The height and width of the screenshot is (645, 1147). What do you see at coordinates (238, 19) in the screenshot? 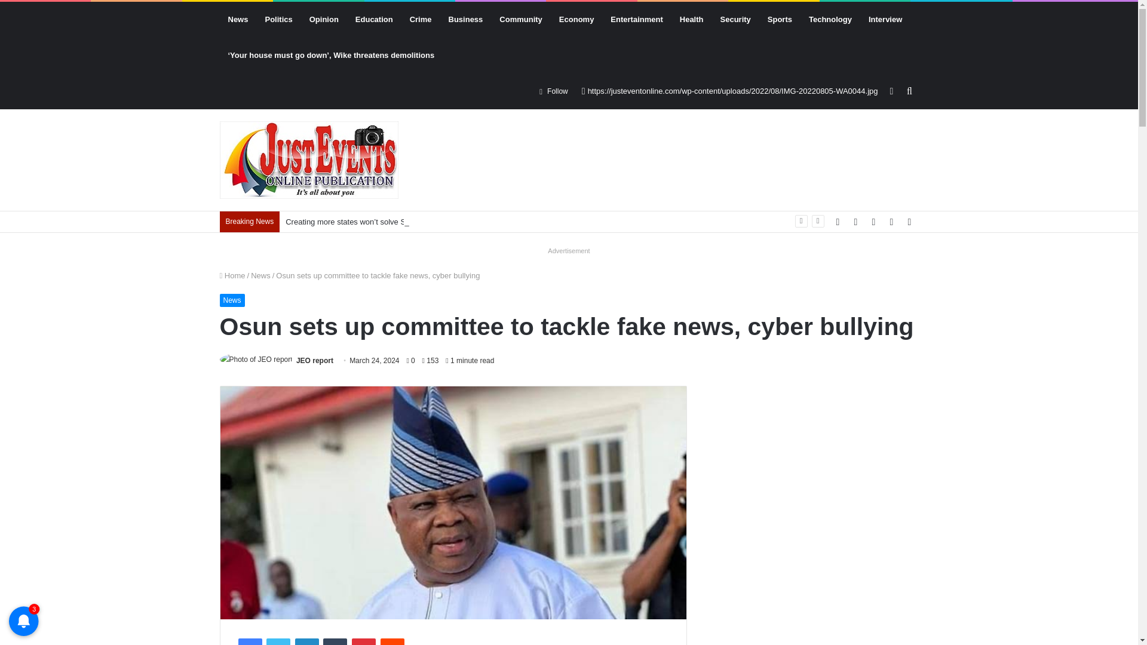
I see `News` at bounding box center [238, 19].